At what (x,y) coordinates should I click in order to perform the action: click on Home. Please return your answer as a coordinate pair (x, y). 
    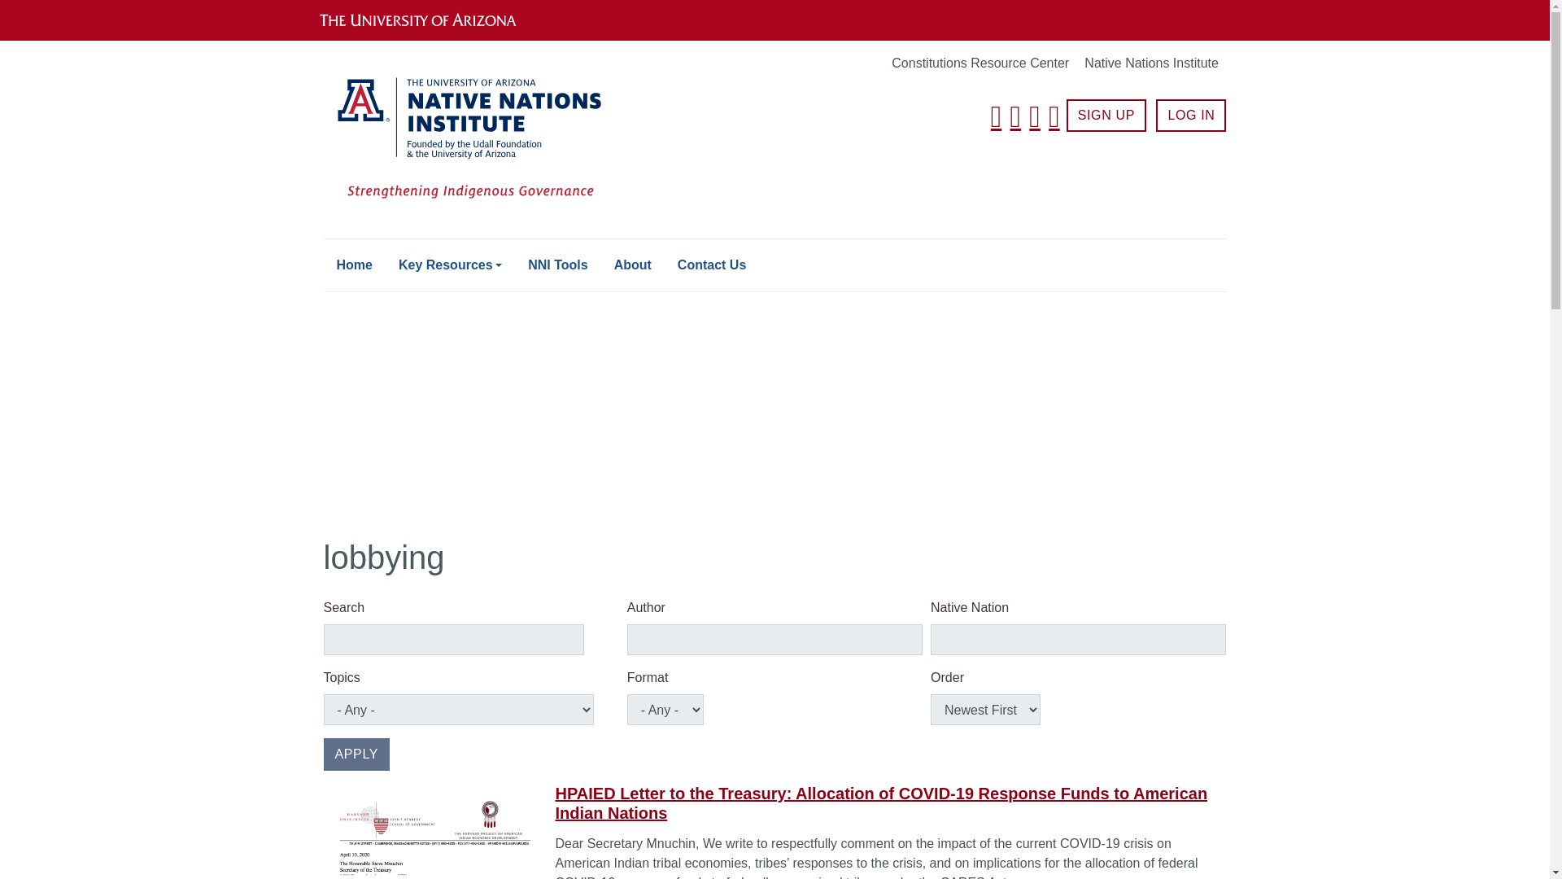
    Looking at the image, I should click on (355, 265).